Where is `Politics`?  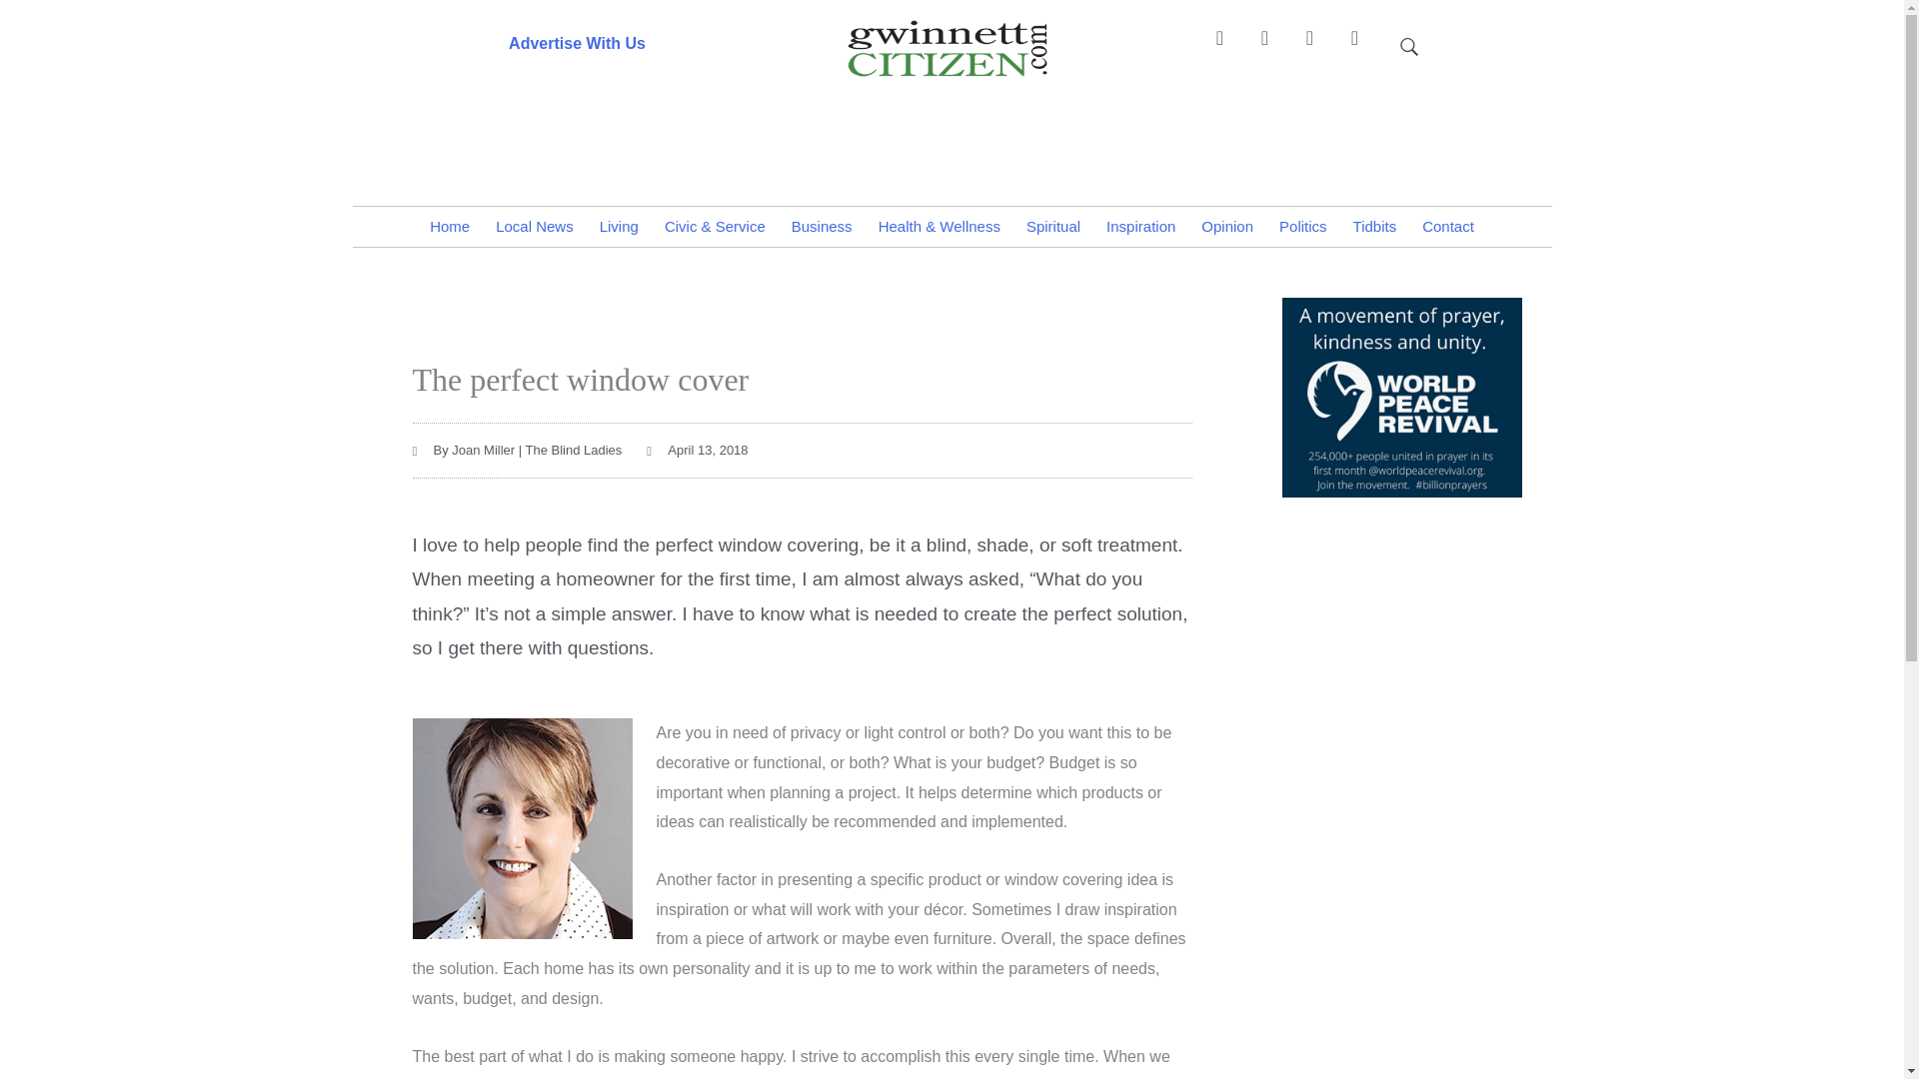
Politics is located at coordinates (1303, 227).